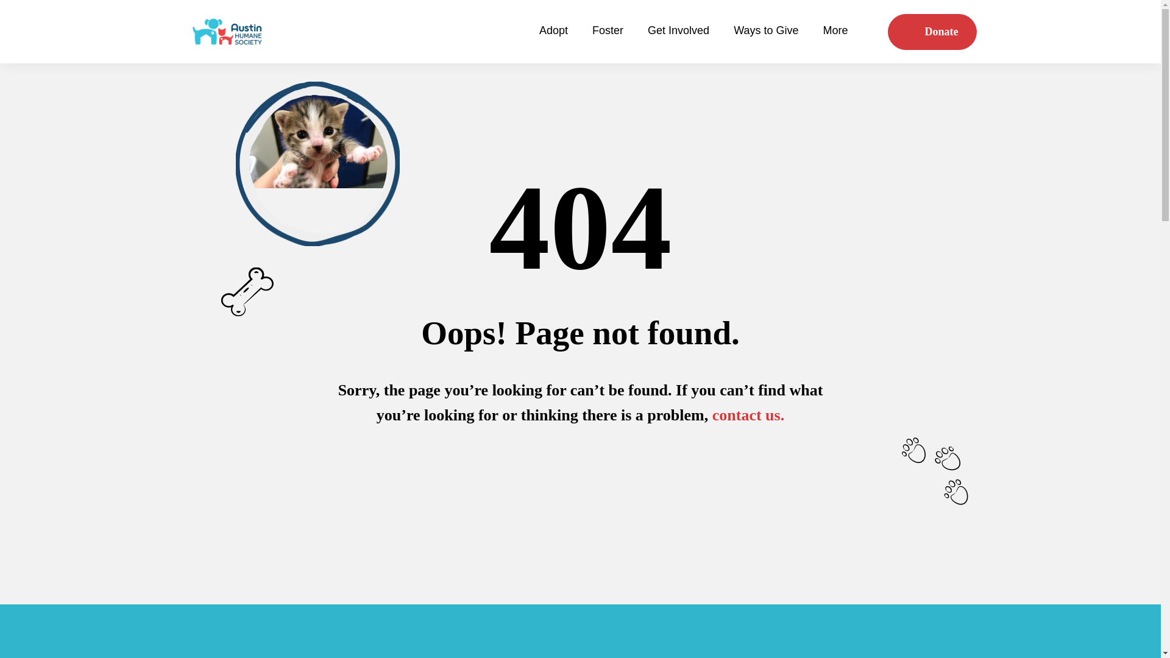  What do you see at coordinates (678, 32) in the screenshot?
I see `Get Involved` at bounding box center [678, 32].